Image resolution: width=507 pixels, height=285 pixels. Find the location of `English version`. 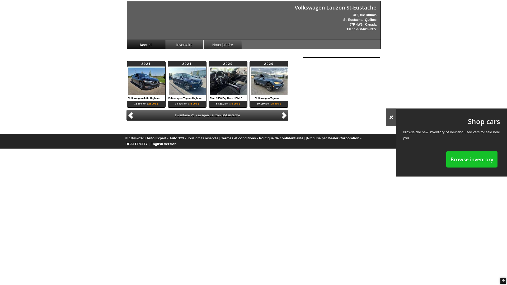

English version is located at coordinates (163, 144).